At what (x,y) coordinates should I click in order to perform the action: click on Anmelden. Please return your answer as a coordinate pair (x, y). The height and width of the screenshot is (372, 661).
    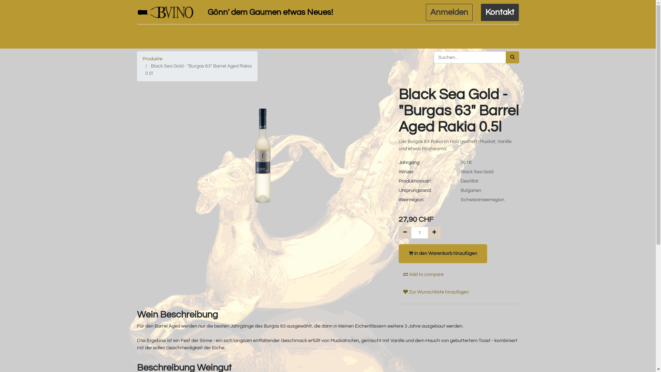
    Looking at the image, I should click on (449, 12).